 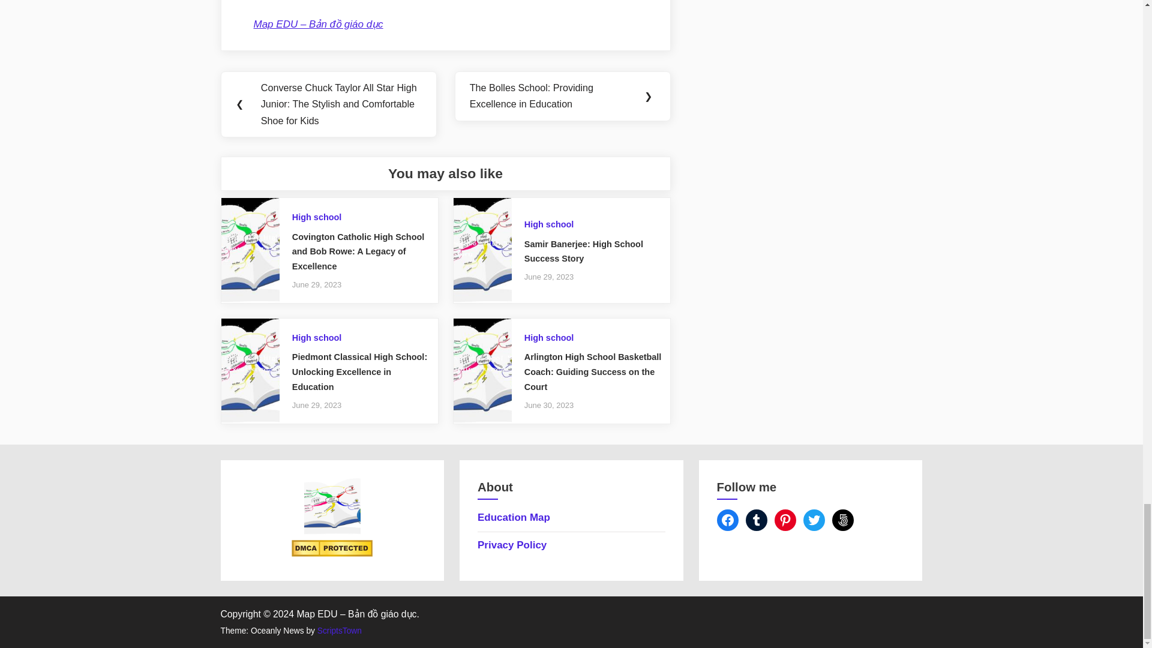 I want to click on High school, so click(x=317, y=217).